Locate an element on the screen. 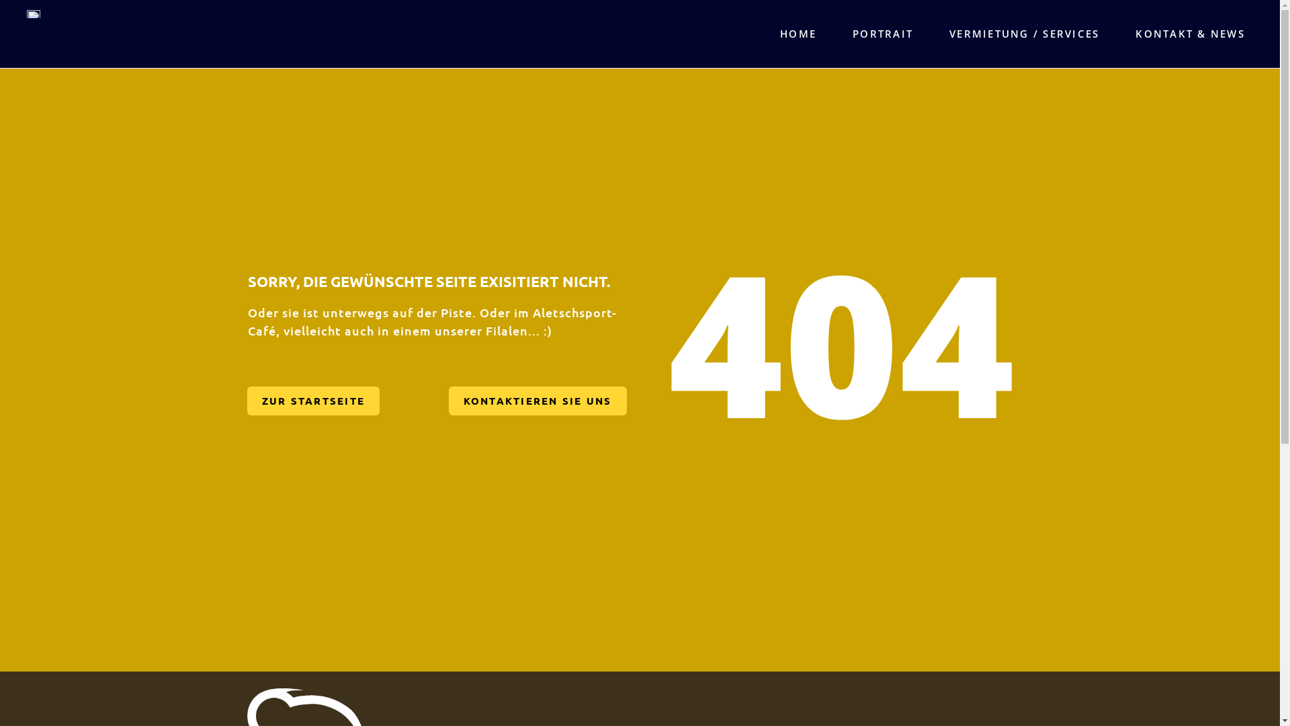  KONTAKTIEREN SIE UNS is located at coordinates (537, 401).